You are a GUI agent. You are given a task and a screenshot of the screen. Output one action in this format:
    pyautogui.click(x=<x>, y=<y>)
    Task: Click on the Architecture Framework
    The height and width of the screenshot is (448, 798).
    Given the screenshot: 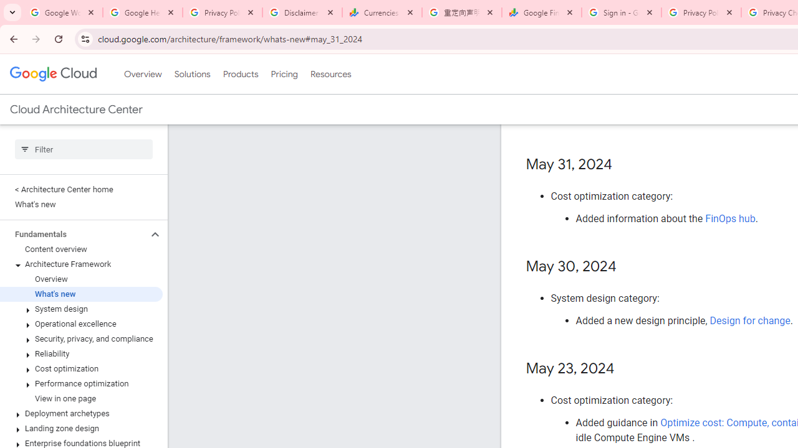 What is the action you would take?
    pyautogui.click(x=81, y=264)
    